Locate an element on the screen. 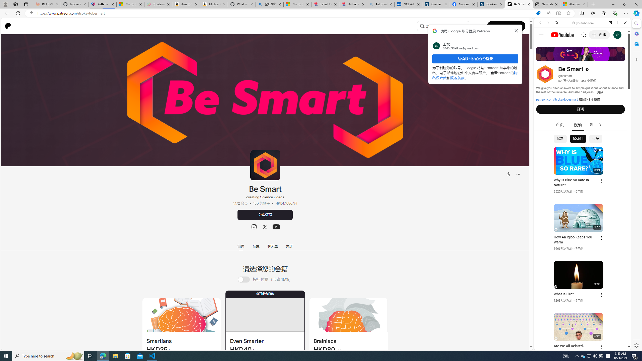 The height and width of the screenshot is (361, 642). Search Filter, VIDEOS is located at coordinates (574, 57).